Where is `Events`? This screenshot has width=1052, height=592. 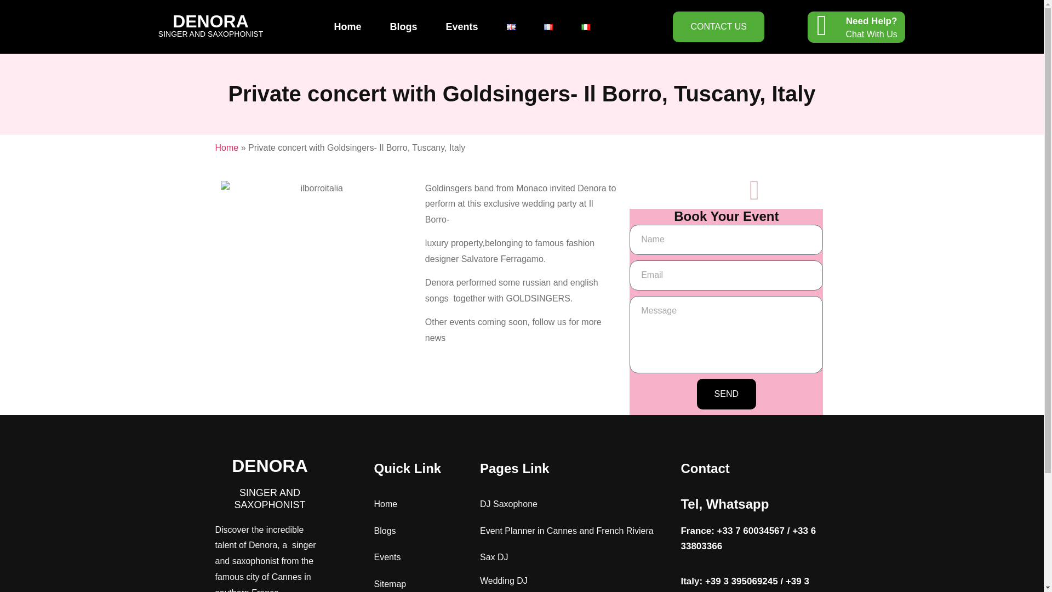 Events is located at coordinates (387, 557).